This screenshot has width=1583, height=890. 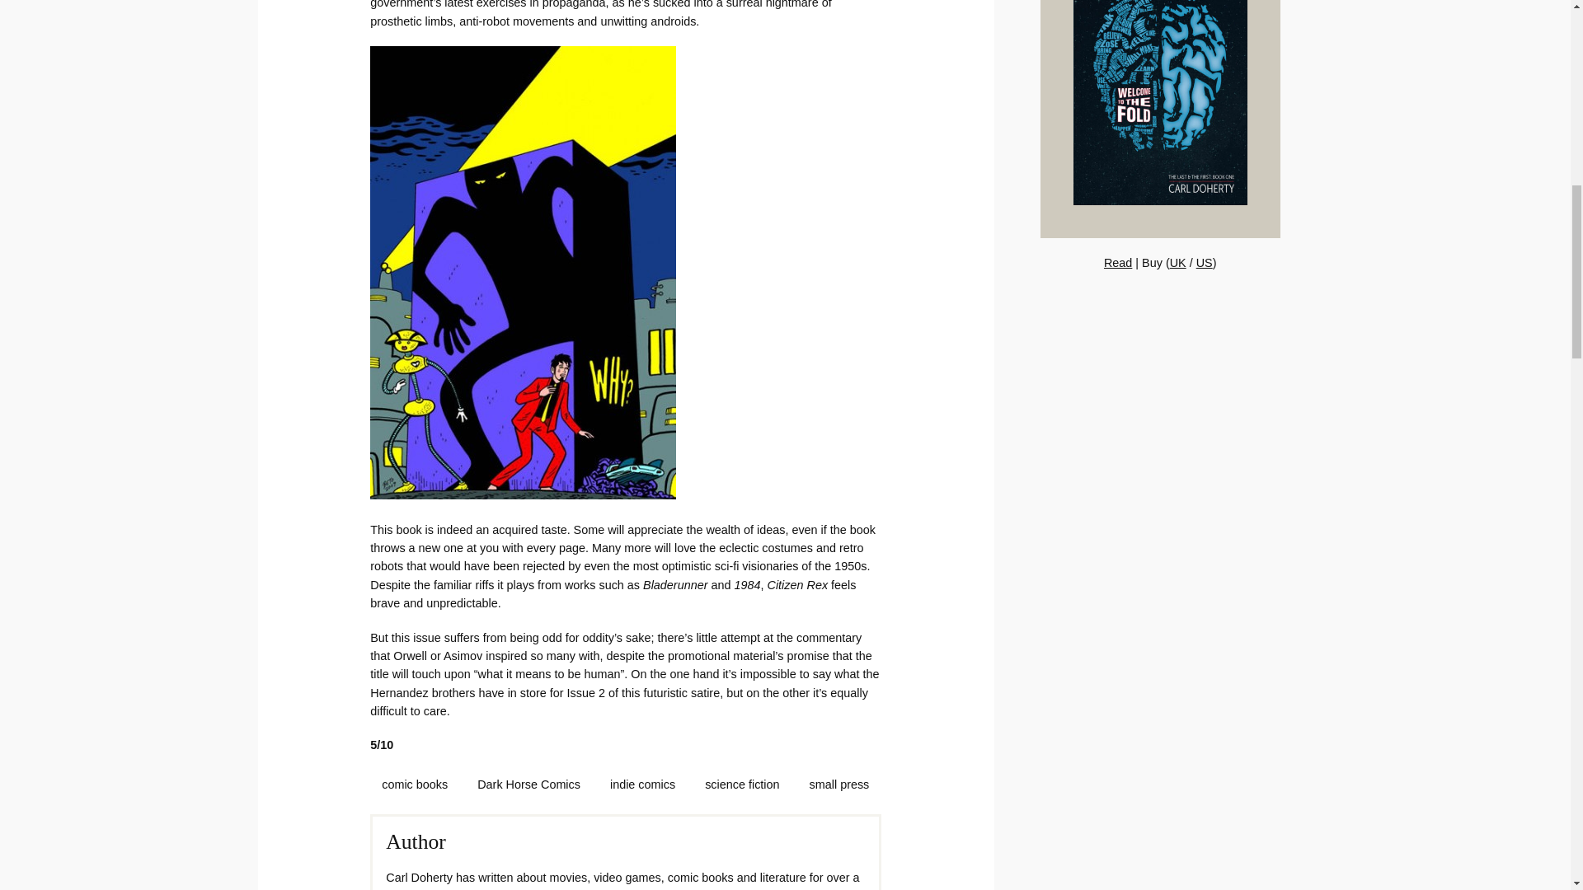 What do you see at coordinates (528, 785) in the screenshot?
I see `Dark Horse Comics` at bounding box center [528, 785].